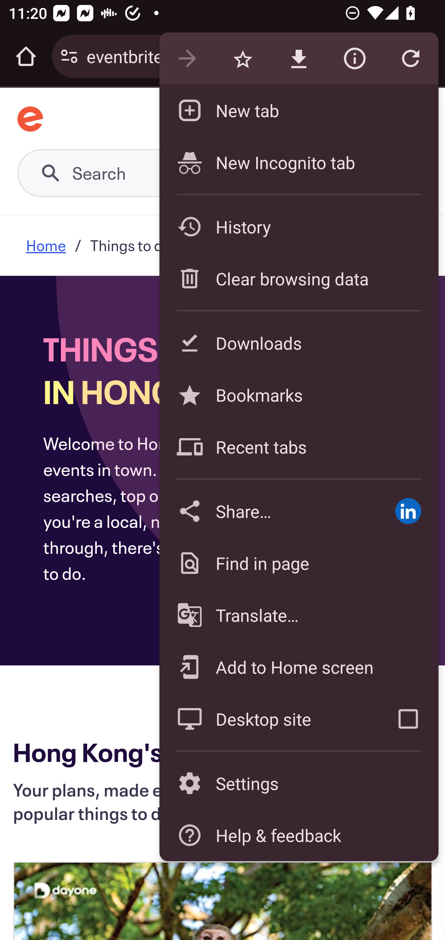  What do you see at coordinates (243, 59) in the screenshot?
I see `Bookmark` at bounding box center [243, 59].